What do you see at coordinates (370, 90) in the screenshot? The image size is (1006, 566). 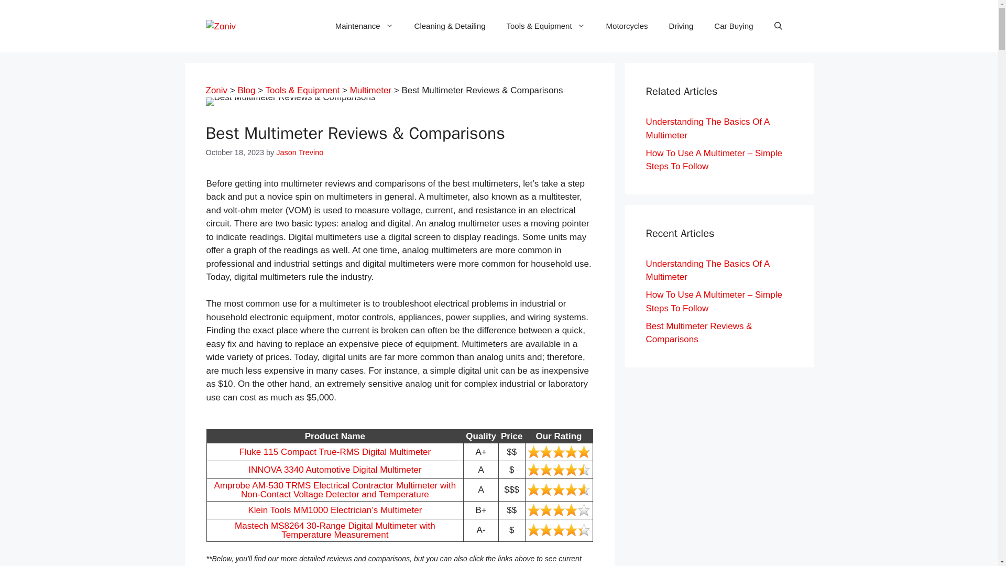 I see `Multimeter` at bounding box center [370, 90].